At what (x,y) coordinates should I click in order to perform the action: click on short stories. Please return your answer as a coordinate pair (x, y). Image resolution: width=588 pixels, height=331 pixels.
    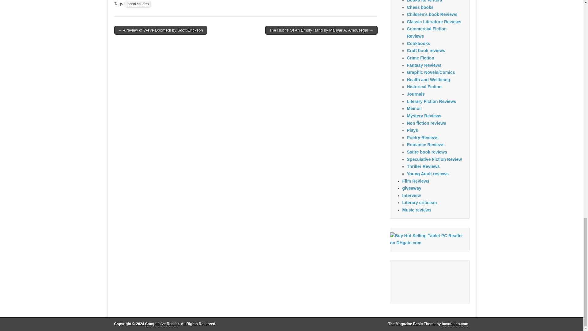
    Looking at the image, I should click on (138, 4).